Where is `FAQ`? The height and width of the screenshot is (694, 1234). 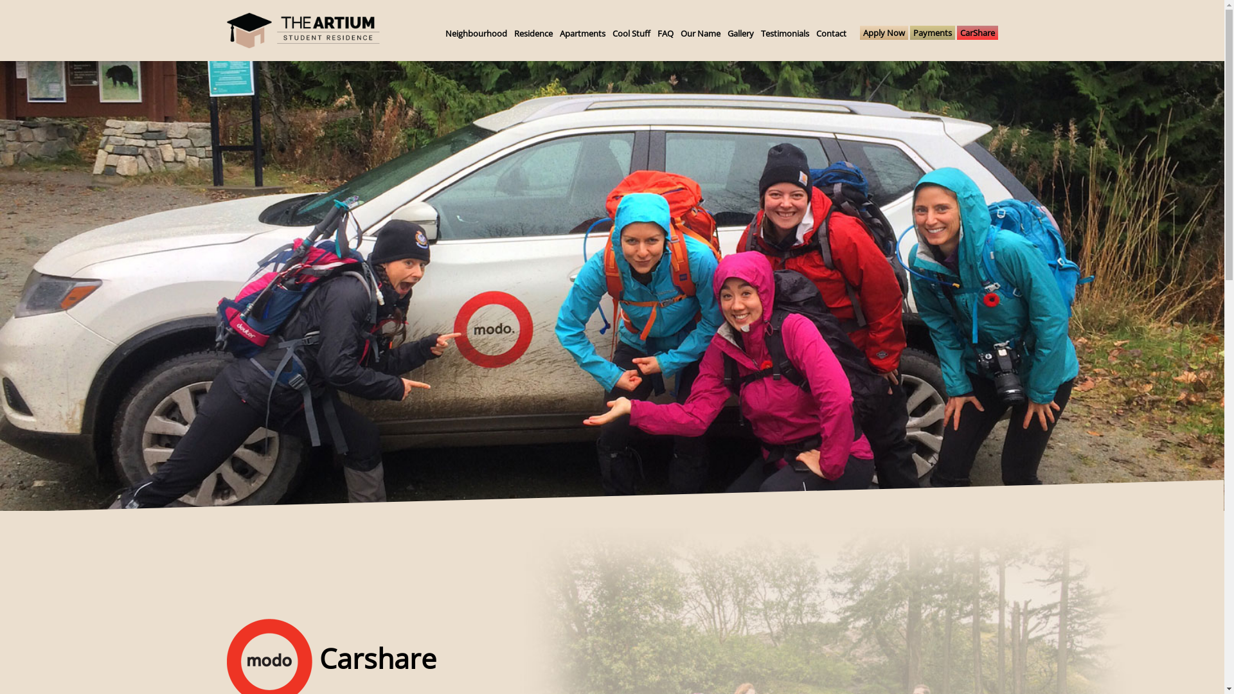
FAQ is located at coordinates (665, 33).